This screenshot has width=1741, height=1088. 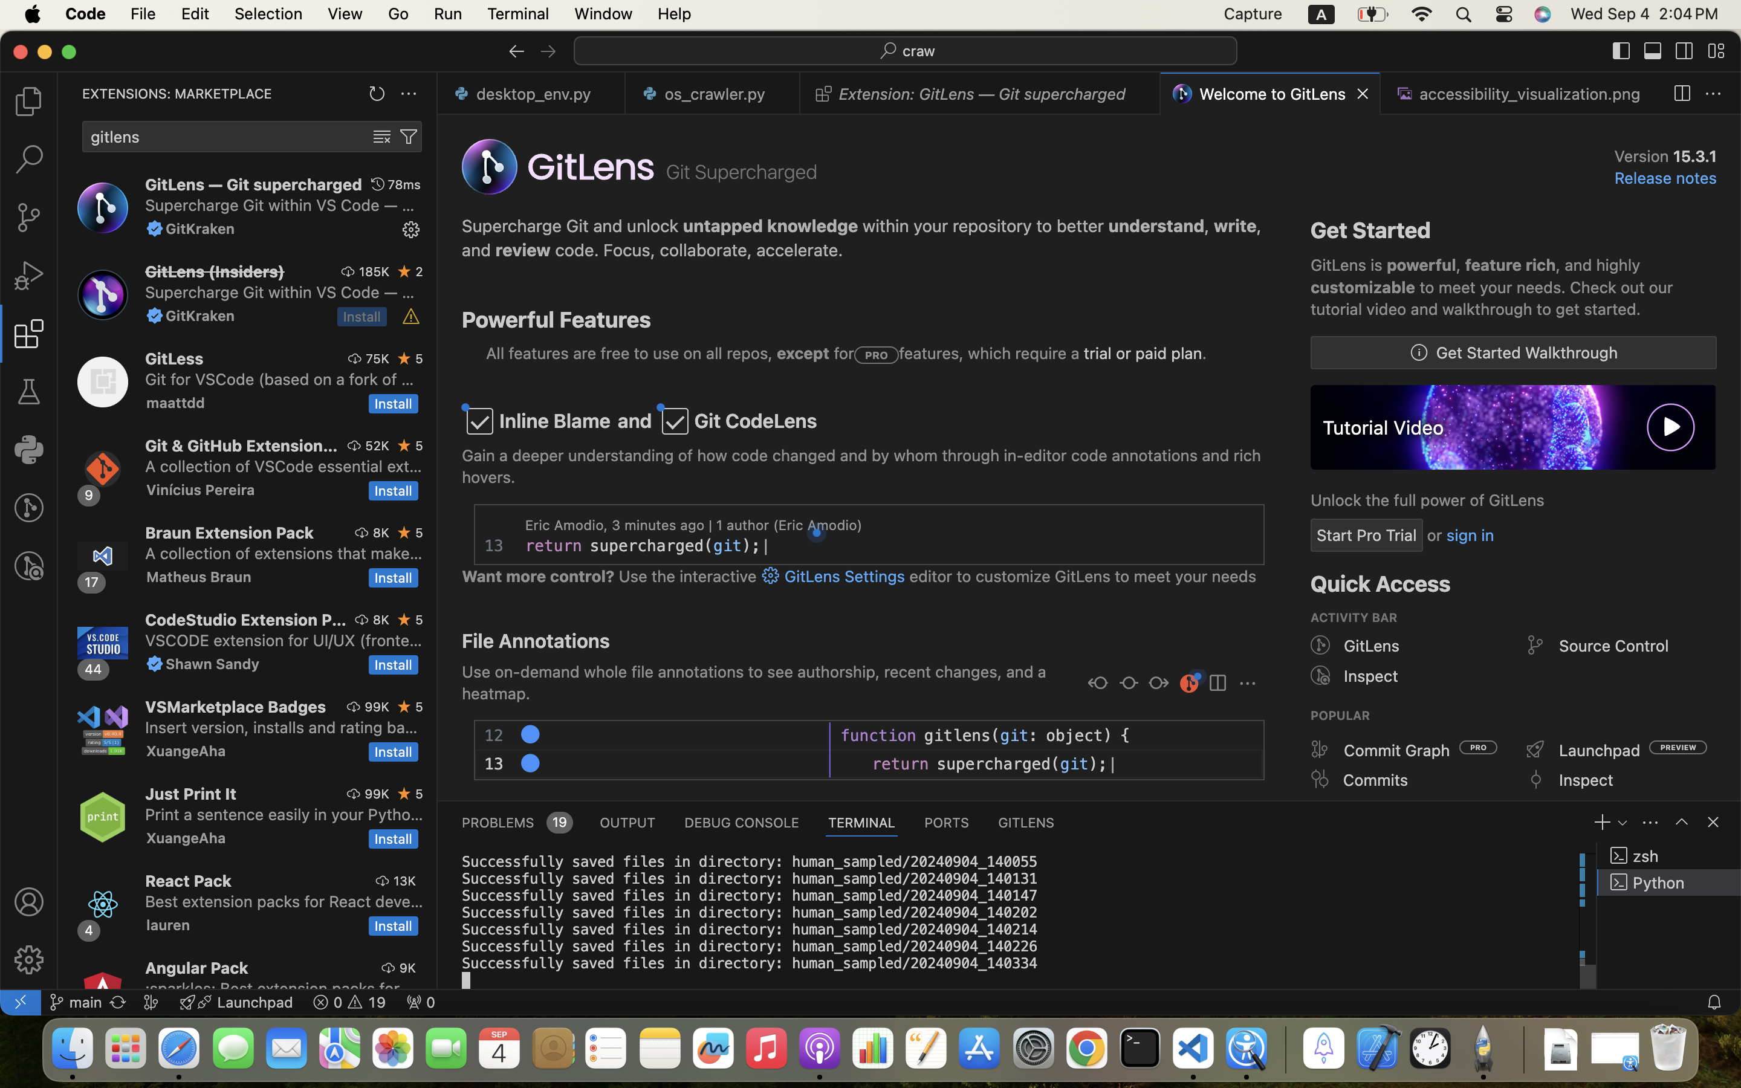 What do you see at coordinates (284, 640) in the screenshot?
I see `VSCODE extension for UI/UX (frontend) development` at bounding box center [284, 640].